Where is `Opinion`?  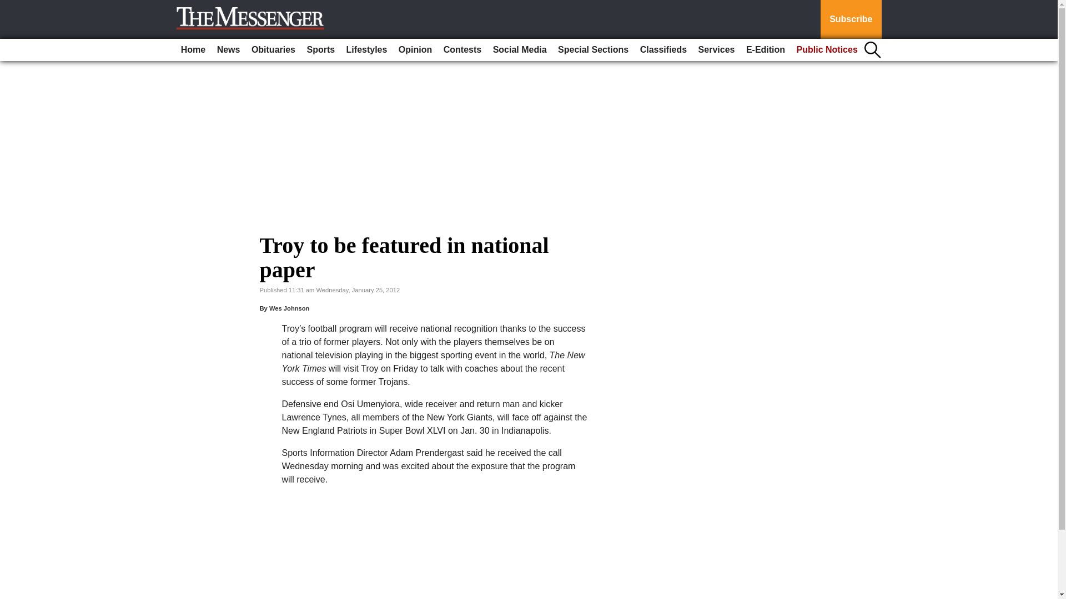 Opinion is located at coordinates (415, 50).